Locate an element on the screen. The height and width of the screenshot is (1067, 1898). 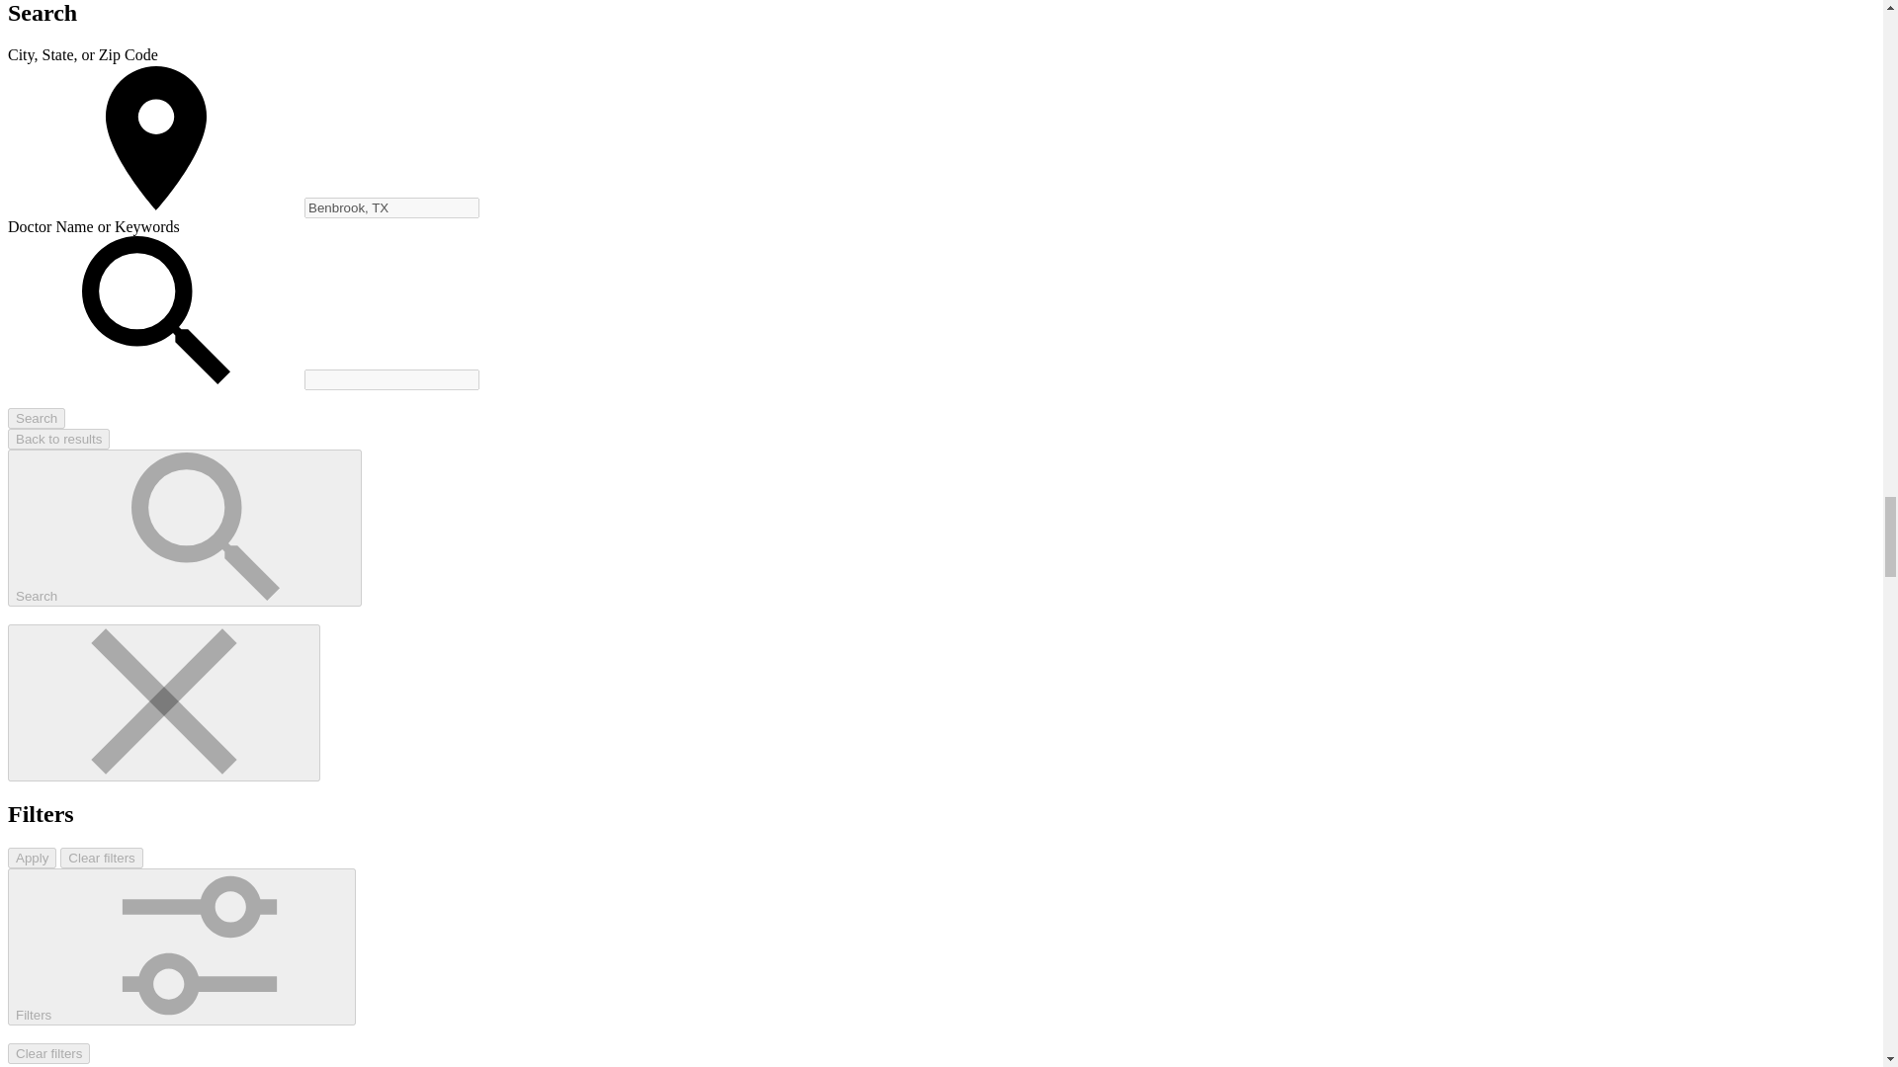
Filters is located at coordinates (182, 946).